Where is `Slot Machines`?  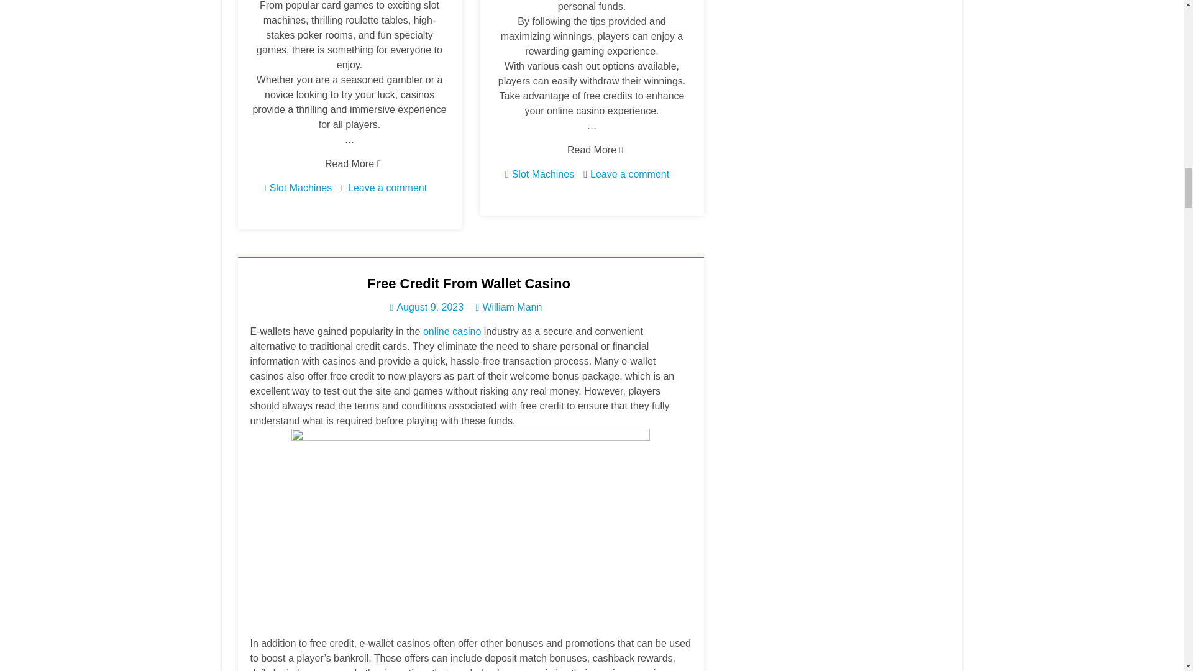 Slot Machines is located at coordinates (301, 188).